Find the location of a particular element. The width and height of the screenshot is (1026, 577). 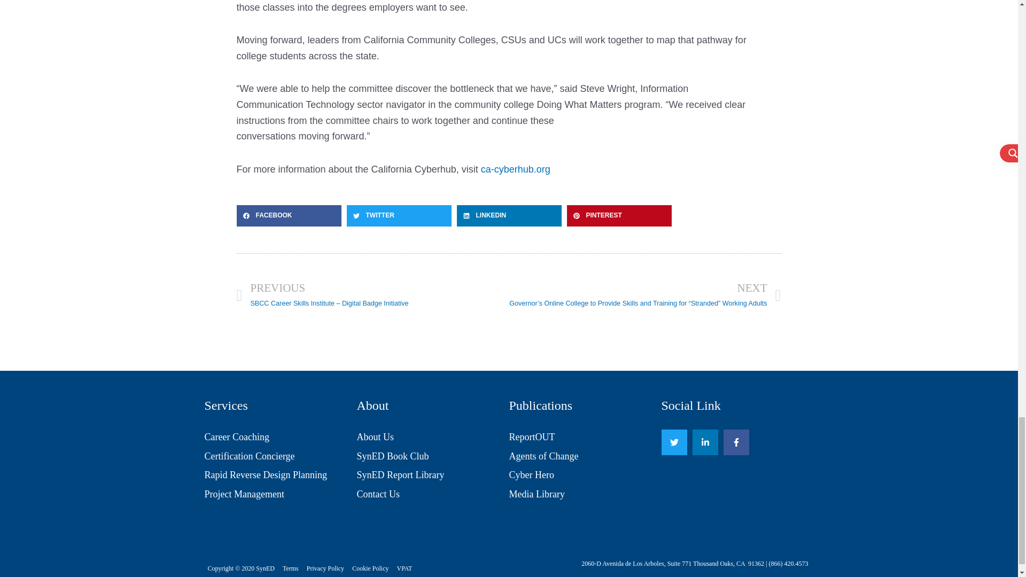

SynED Book Club is located at coordinates (433, 457).